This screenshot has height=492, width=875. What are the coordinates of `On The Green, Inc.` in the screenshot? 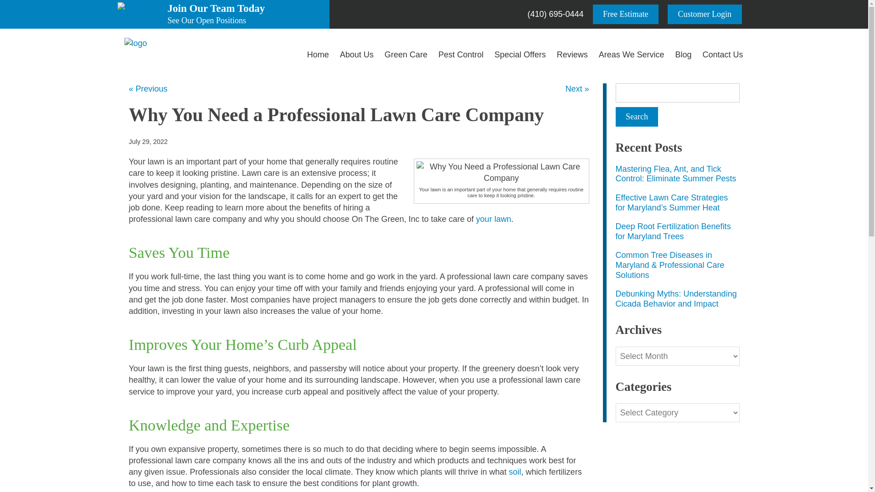 It's located at (520, 55).